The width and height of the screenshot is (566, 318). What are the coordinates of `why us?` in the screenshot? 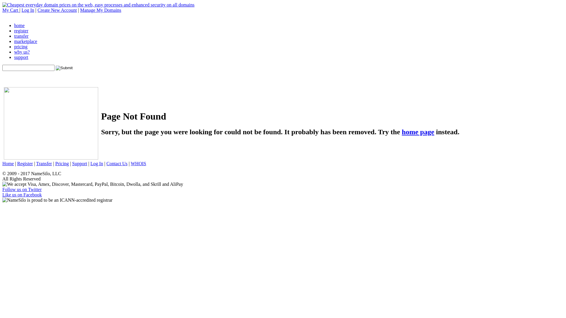 It's located at (22, 52).